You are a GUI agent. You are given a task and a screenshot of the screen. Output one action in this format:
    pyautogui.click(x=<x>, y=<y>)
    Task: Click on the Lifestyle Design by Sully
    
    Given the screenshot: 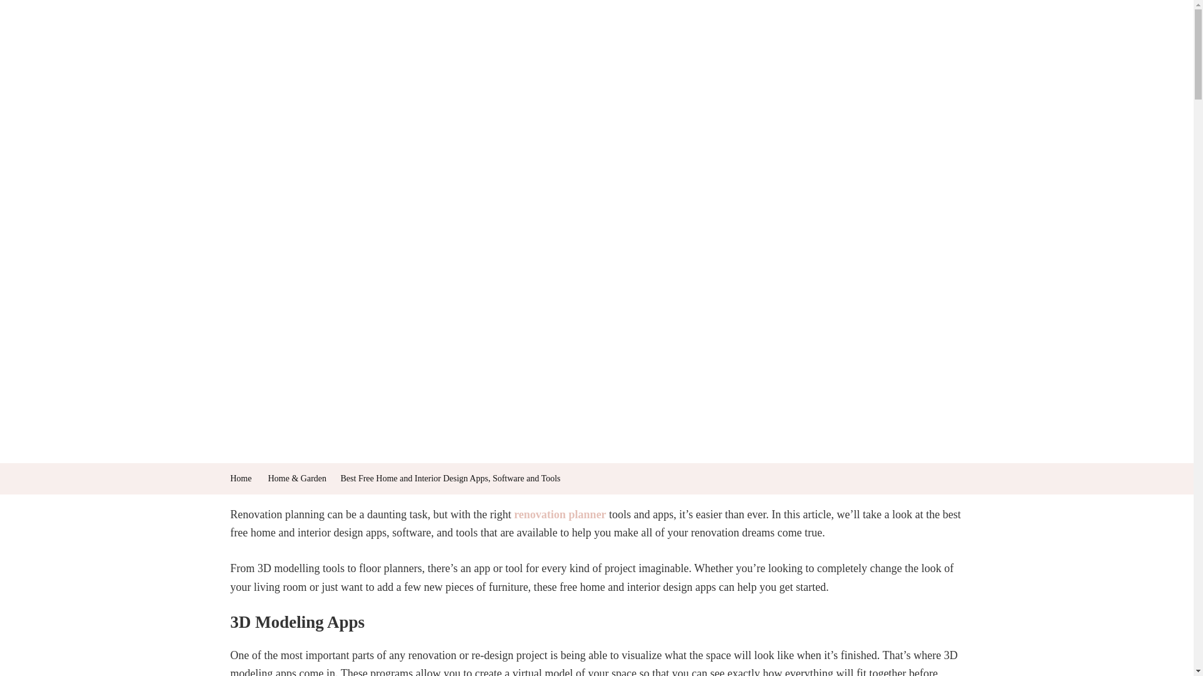 What is the action you would take?
    pyautogui.click(x=447, y=28)
    